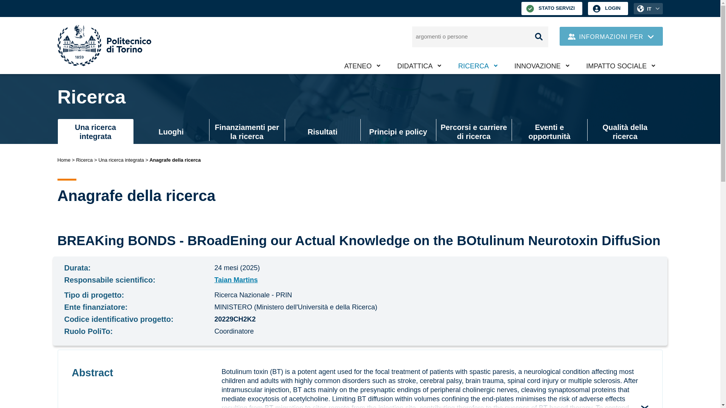 The width and height of the screenshot is (726, 408). Describe the element at coordinates (478, 66) in the screenshot. I see `RICERCA` at that location.